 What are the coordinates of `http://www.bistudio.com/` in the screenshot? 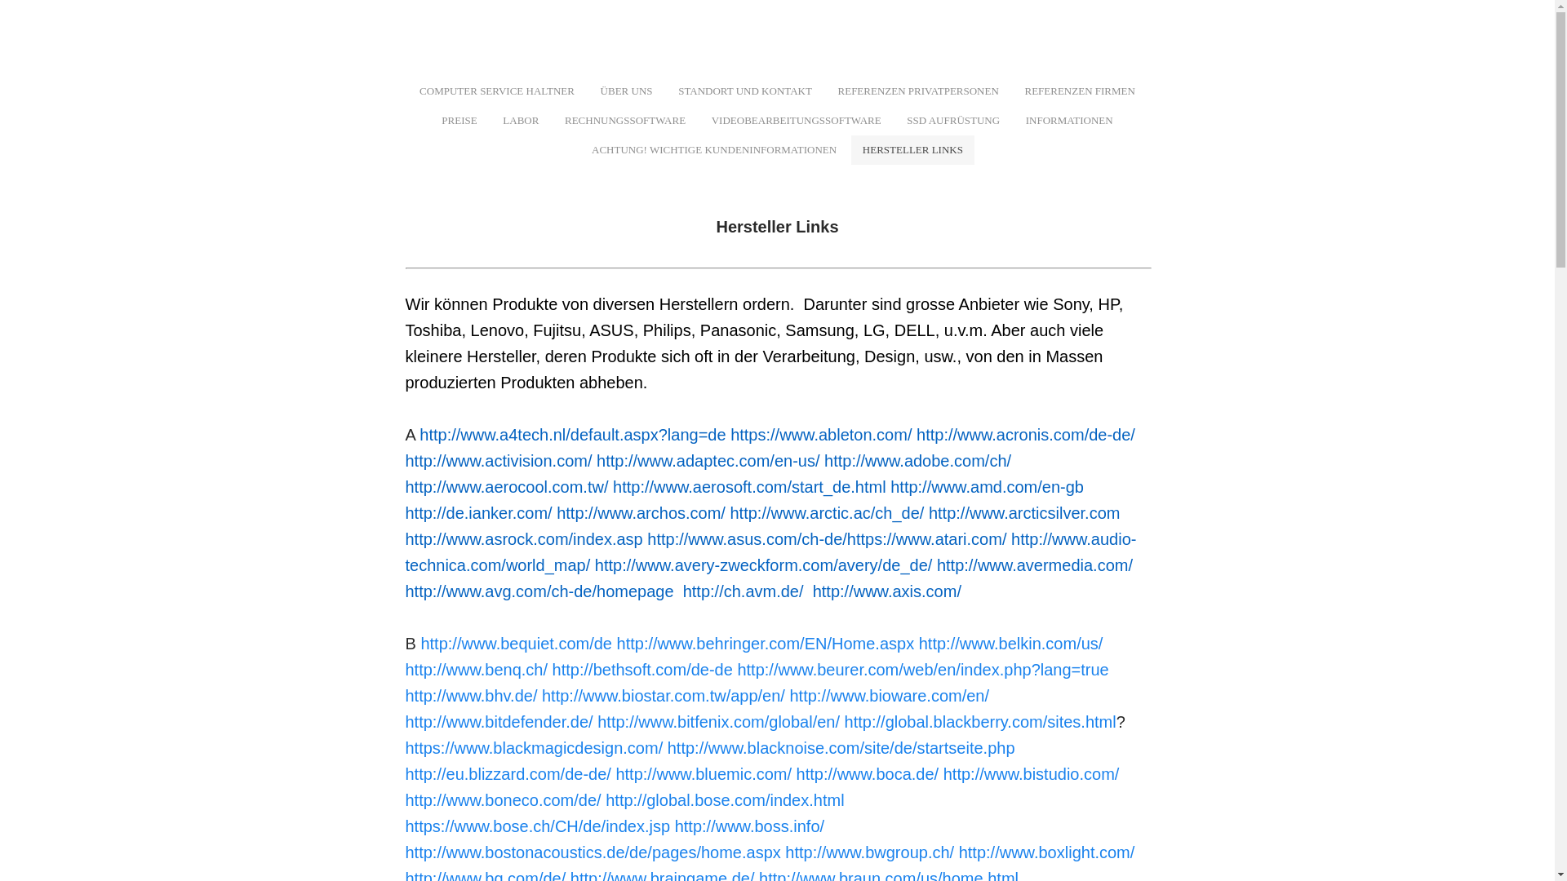 It's located at (1032, 774).